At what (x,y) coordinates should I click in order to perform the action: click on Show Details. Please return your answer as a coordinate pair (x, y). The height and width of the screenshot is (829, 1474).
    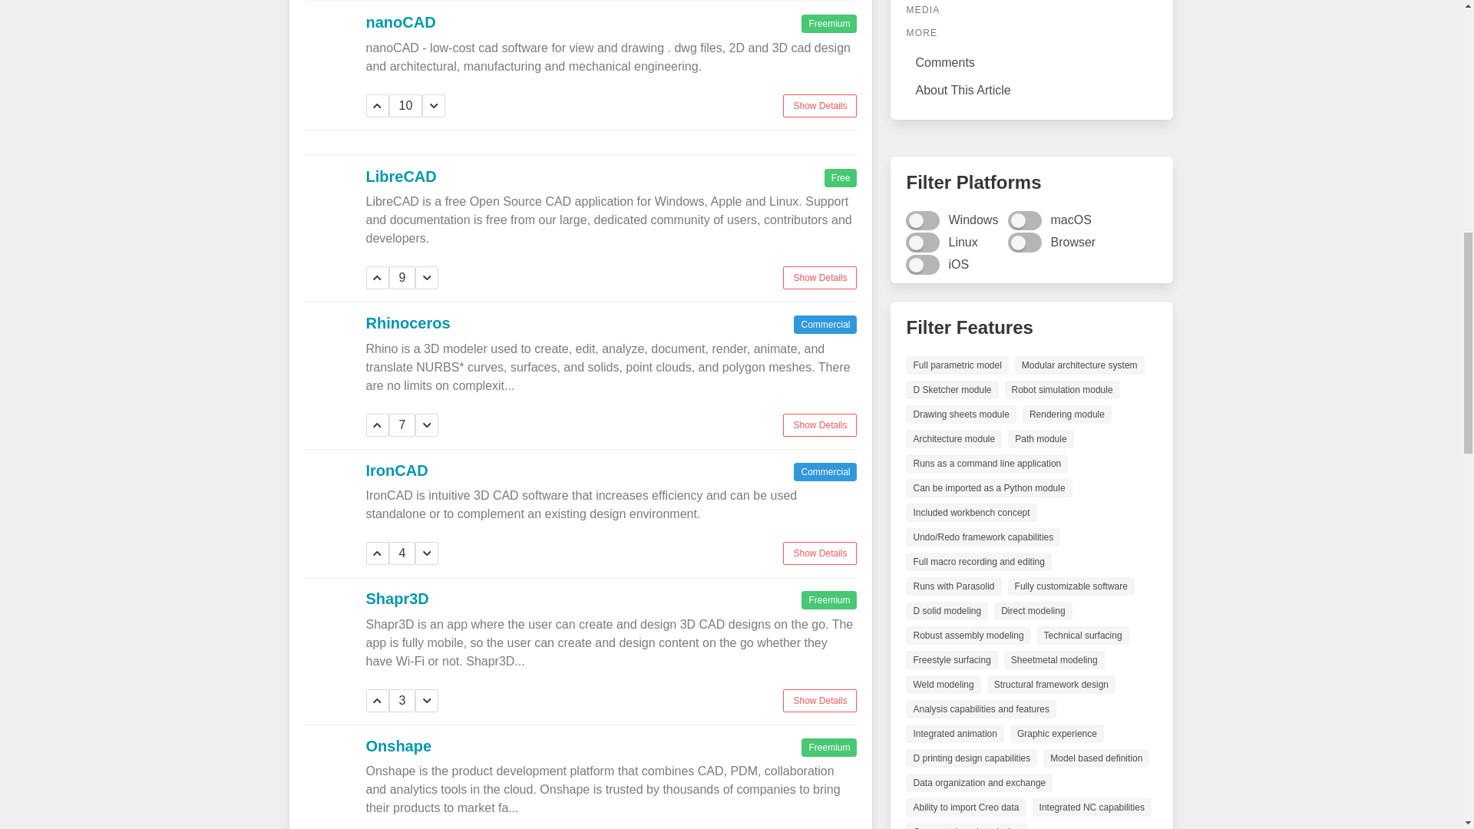
    Looking at the image, I should click on (819, 700).